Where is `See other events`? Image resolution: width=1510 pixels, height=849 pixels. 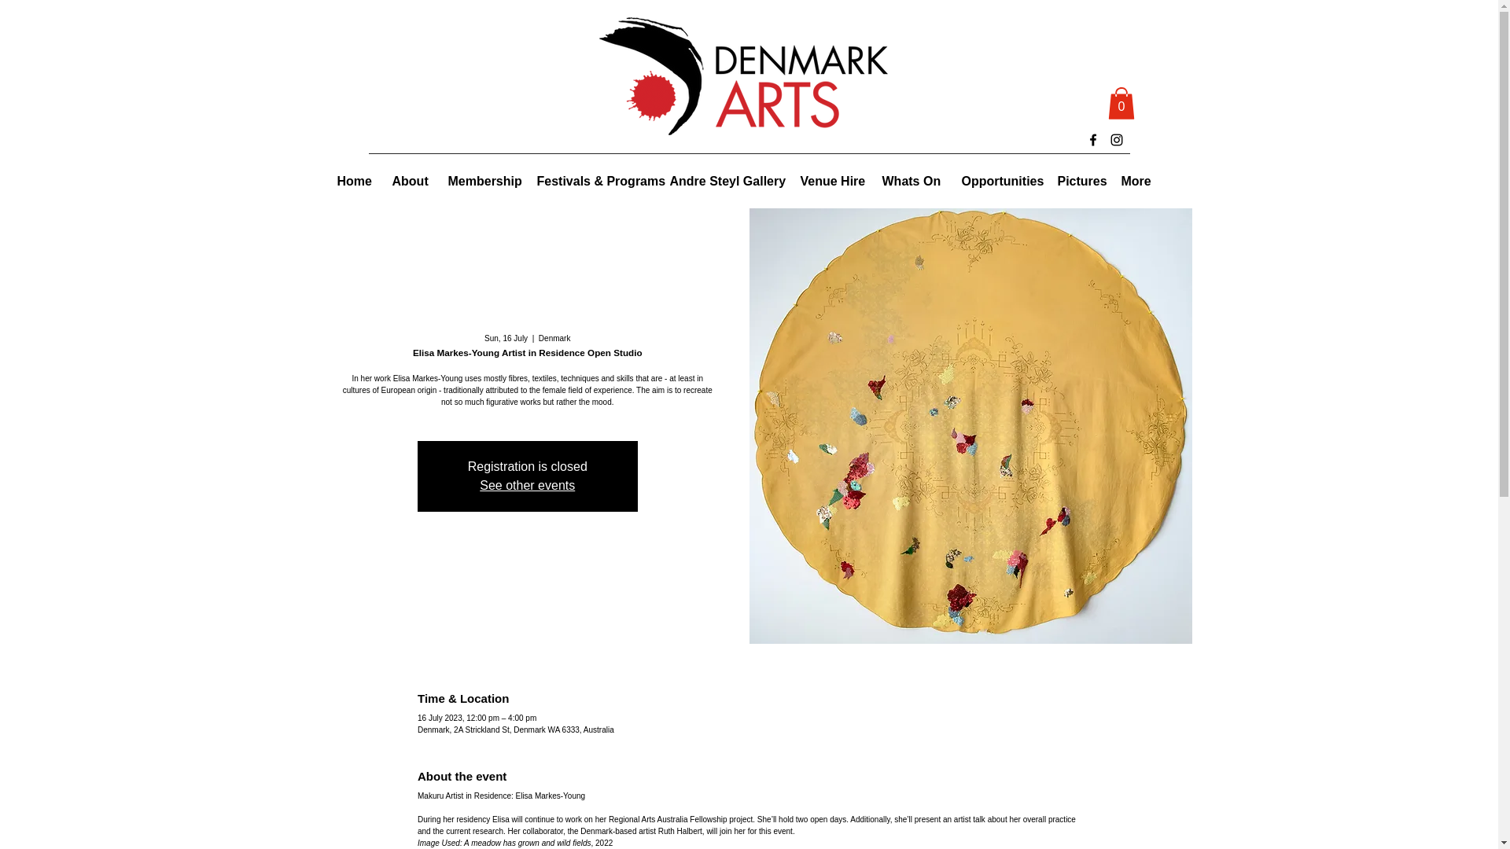 See other events is located at coordinates (527, 486).